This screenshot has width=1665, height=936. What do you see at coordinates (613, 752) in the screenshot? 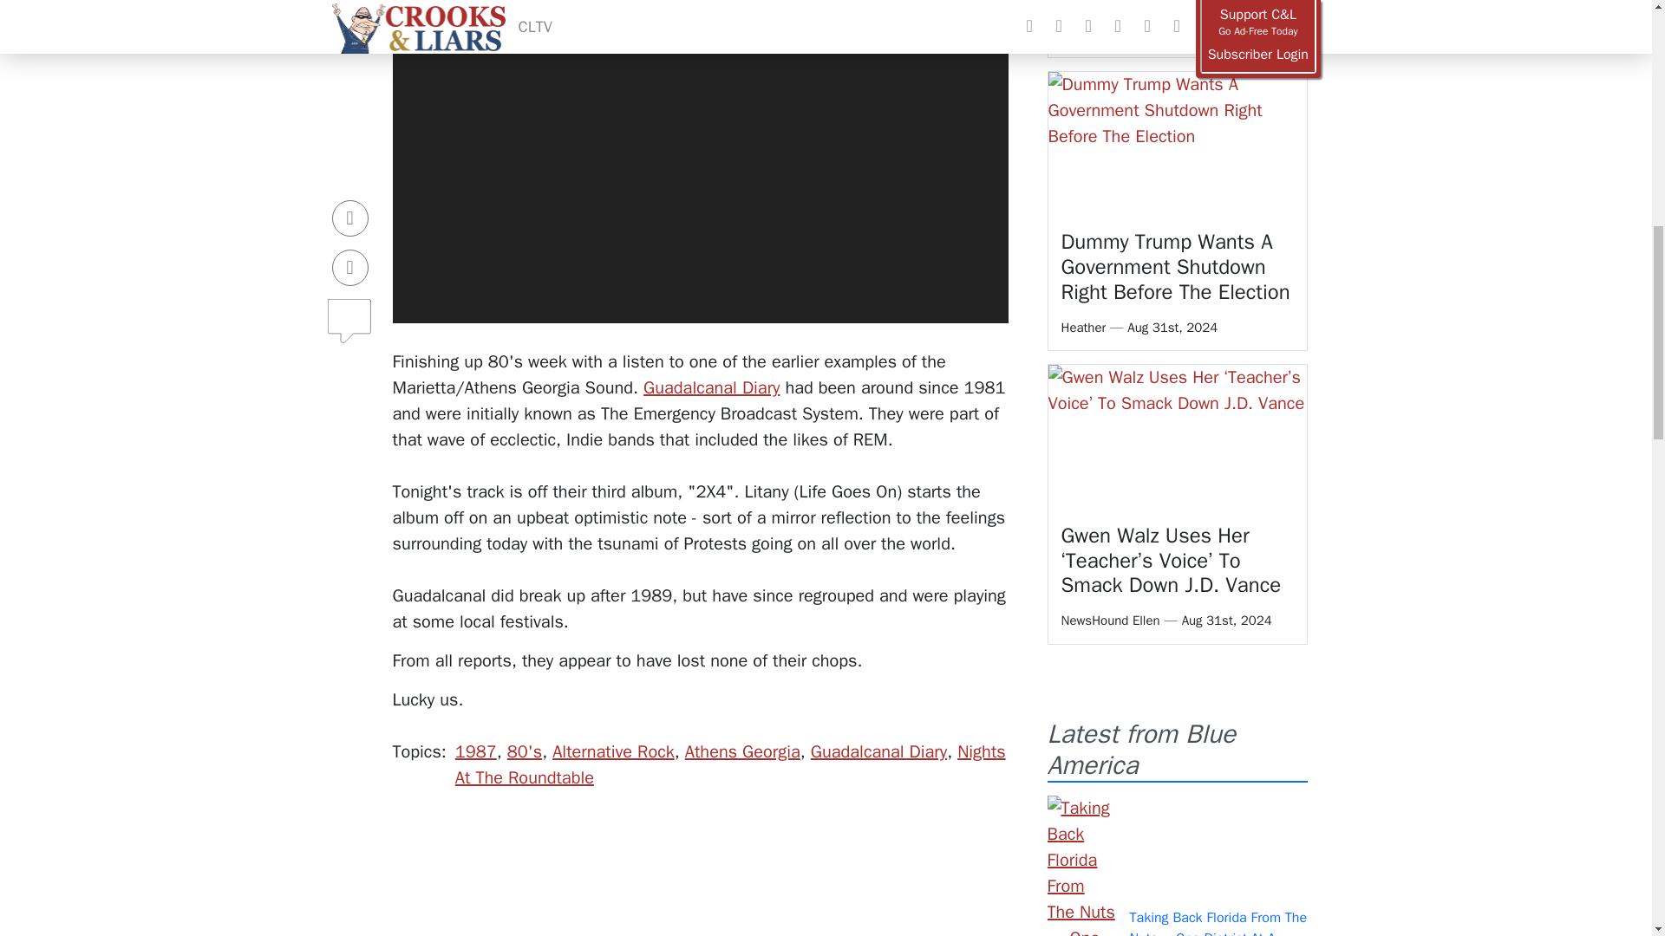
I see `Alternative Rock` at bounding box center [613, 752].